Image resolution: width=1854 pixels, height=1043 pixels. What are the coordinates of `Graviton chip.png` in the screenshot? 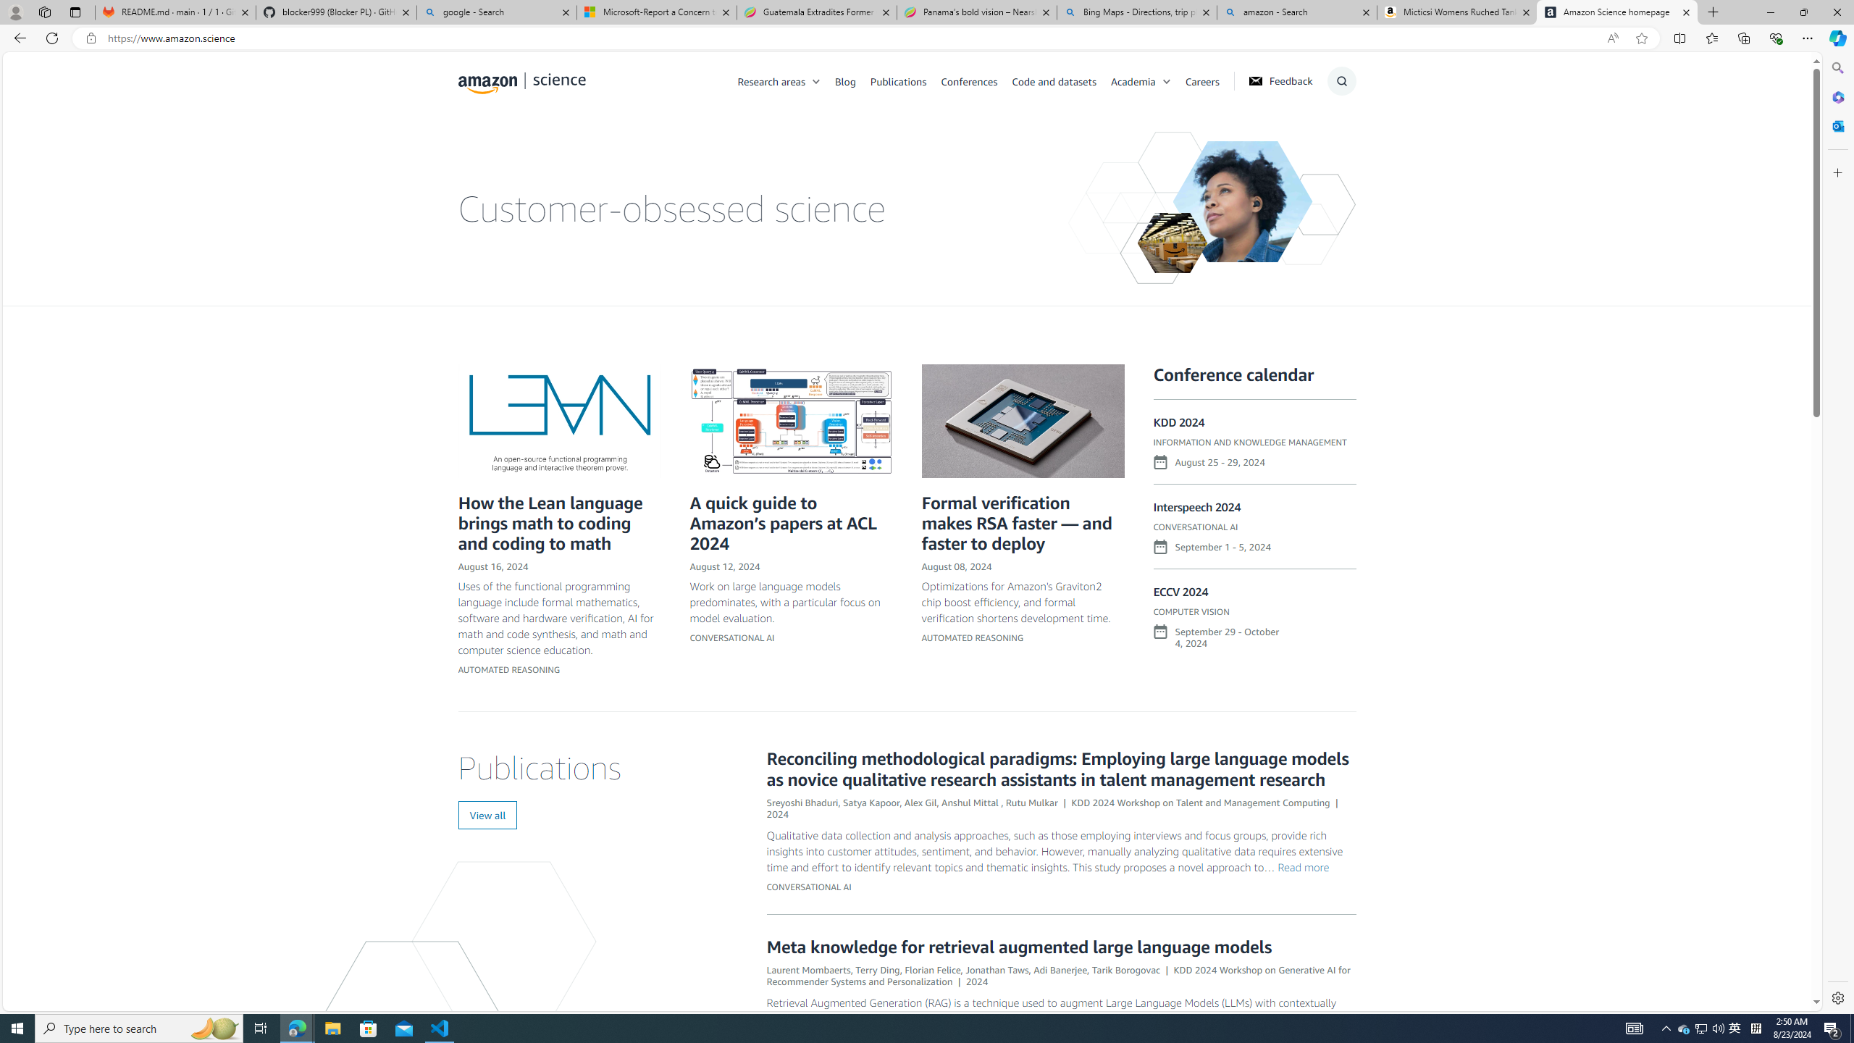 It's located at (1023, 420).